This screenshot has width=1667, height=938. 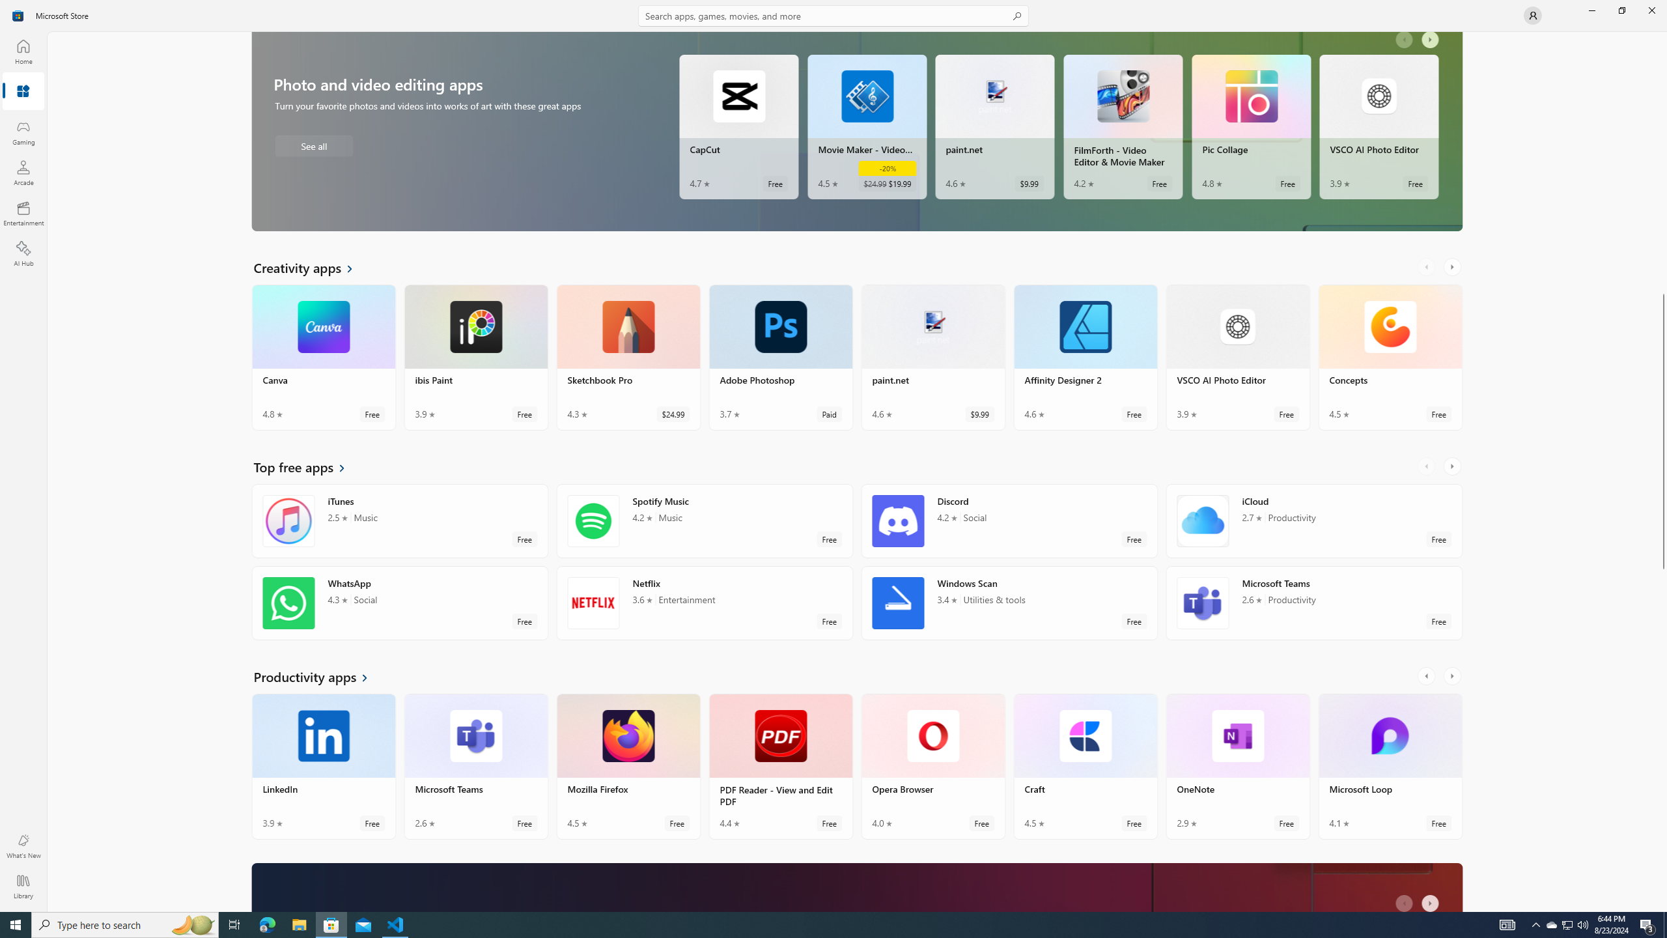 What do you see at coordinates (324, 357) in the screenshot?
I see `Canva. Average rating of 4.8 out of five stars. Free  ` at bounding box center [324, 357].